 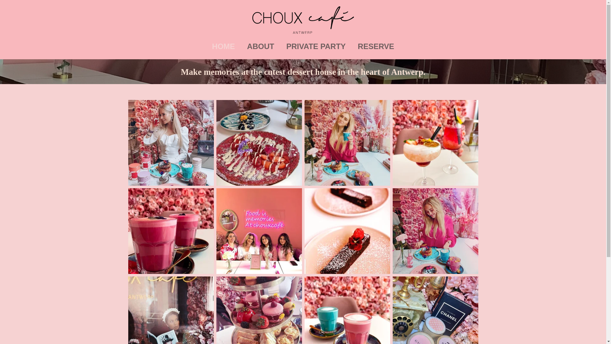 I want to click on ABOUT, so click(x=260, y=47).